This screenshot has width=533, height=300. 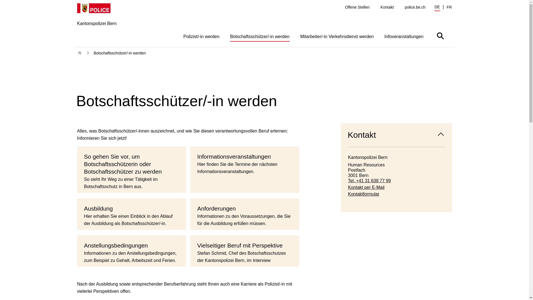 What do you see at coordinates (201, 36) in the screenshot?
I see `Polizist/-in werden` at bounding box center [201, 36].